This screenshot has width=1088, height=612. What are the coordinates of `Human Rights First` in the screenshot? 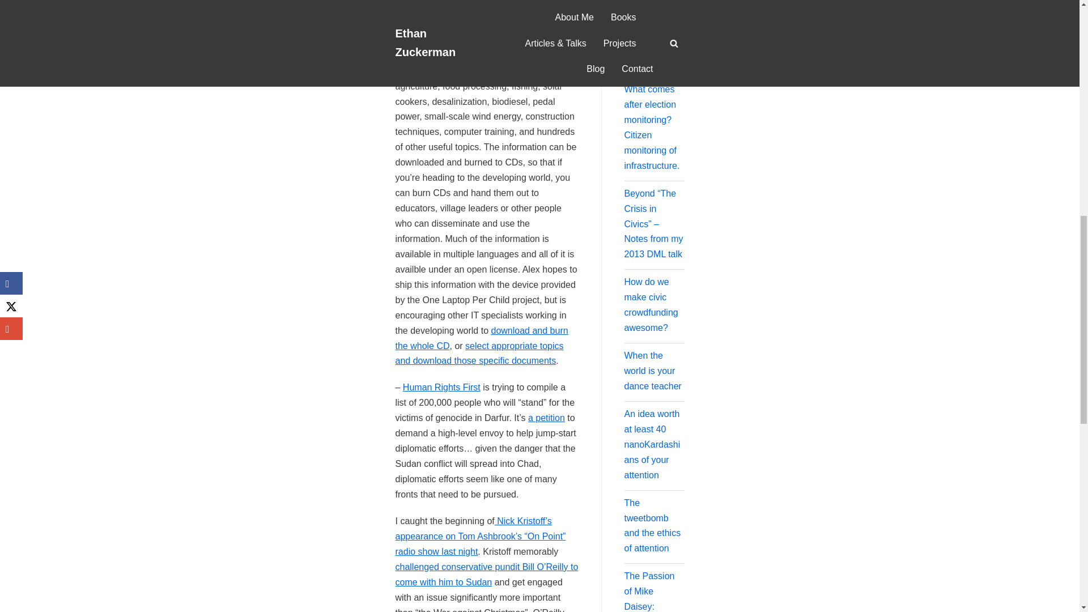 It's located at (441, 388).